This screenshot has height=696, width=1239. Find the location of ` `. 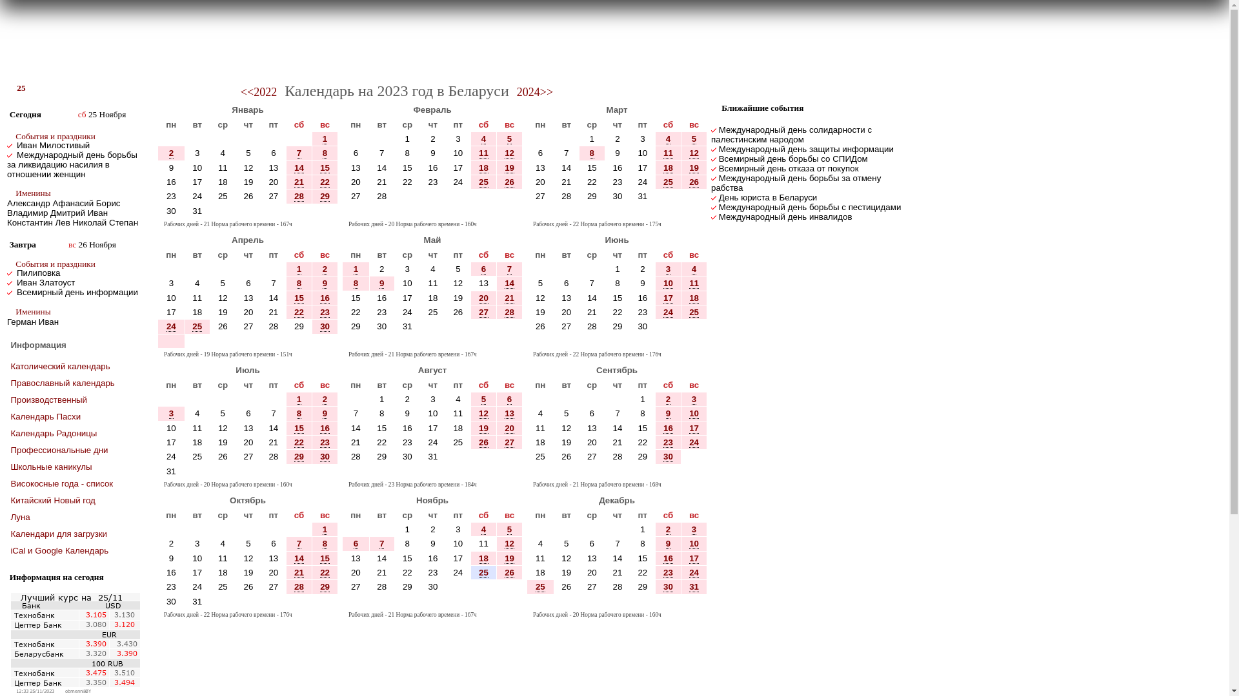

  is located at coordinates (356, 602).